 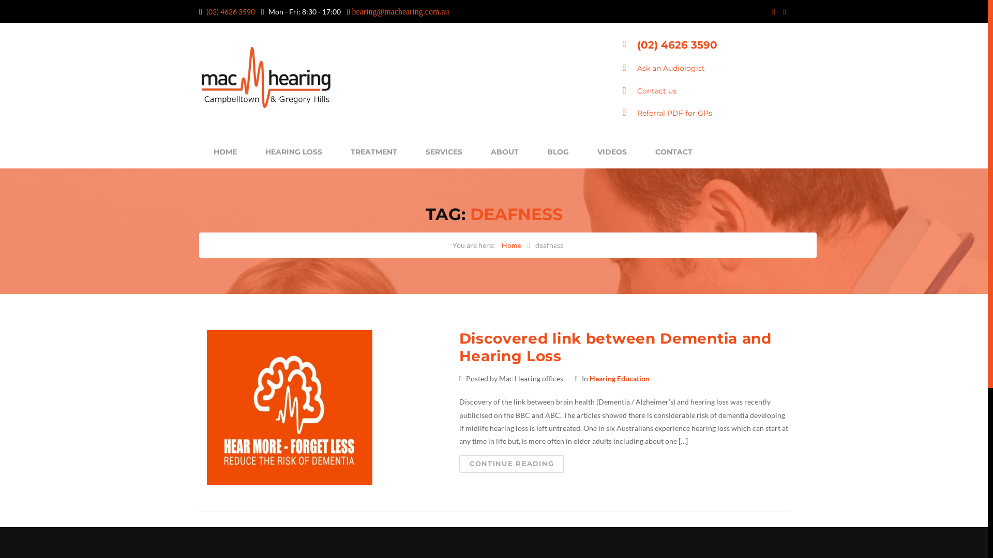 I want to click on CONTACT, so click(x=674, y=151).